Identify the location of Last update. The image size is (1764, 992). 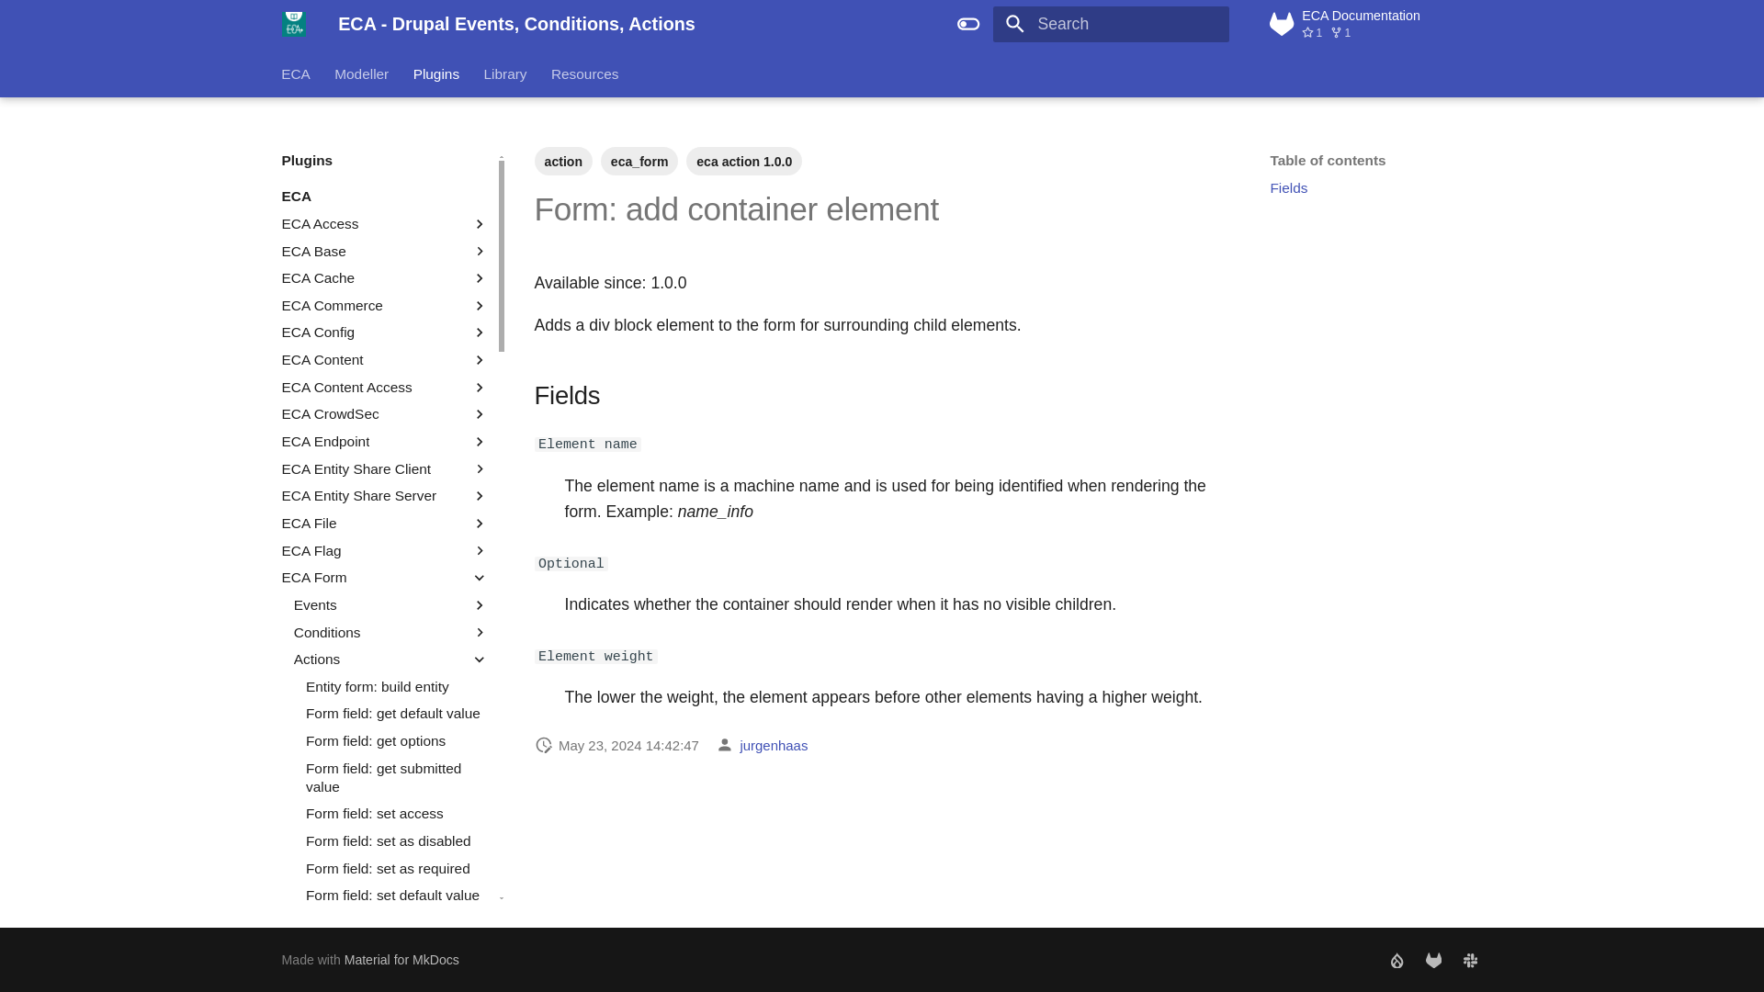
(544, 744).